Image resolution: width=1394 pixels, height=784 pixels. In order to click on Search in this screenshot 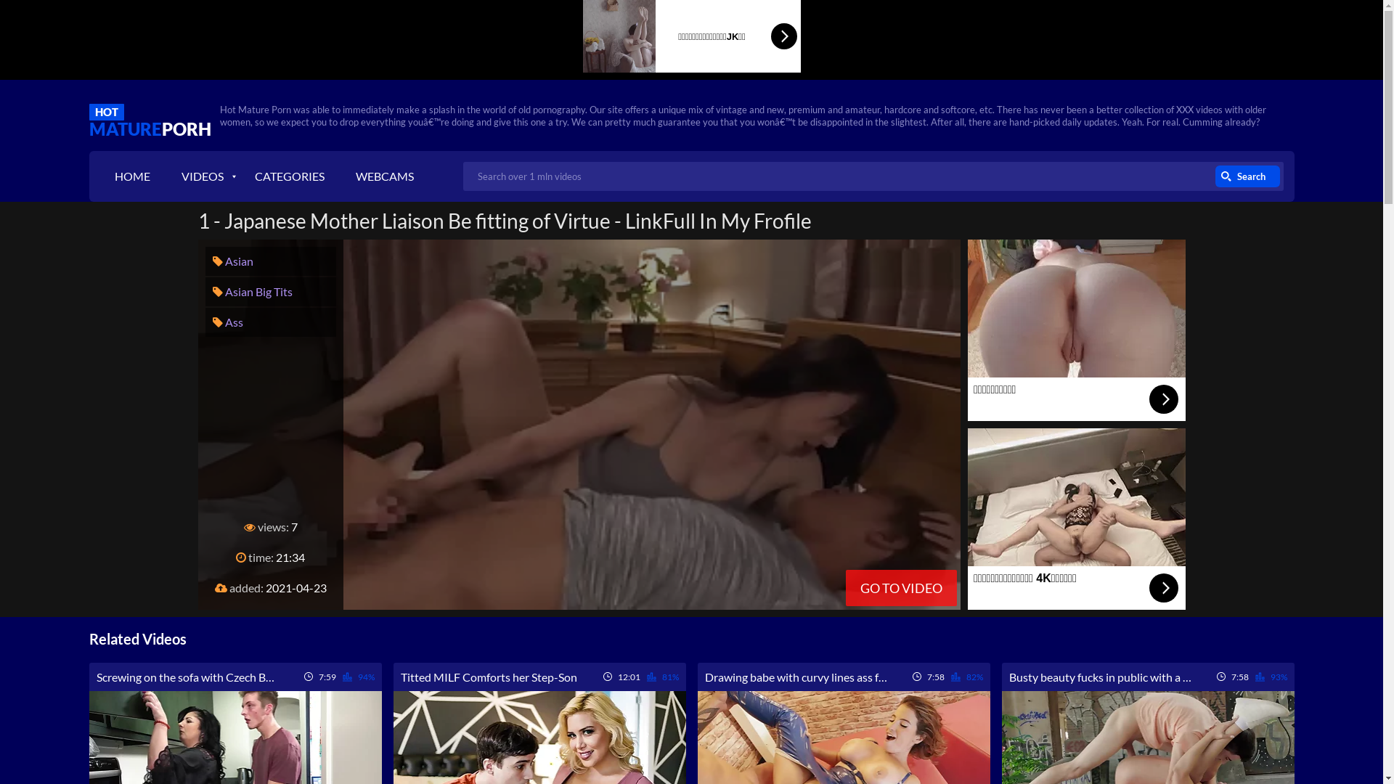, I will do `click(1247, 176)`.